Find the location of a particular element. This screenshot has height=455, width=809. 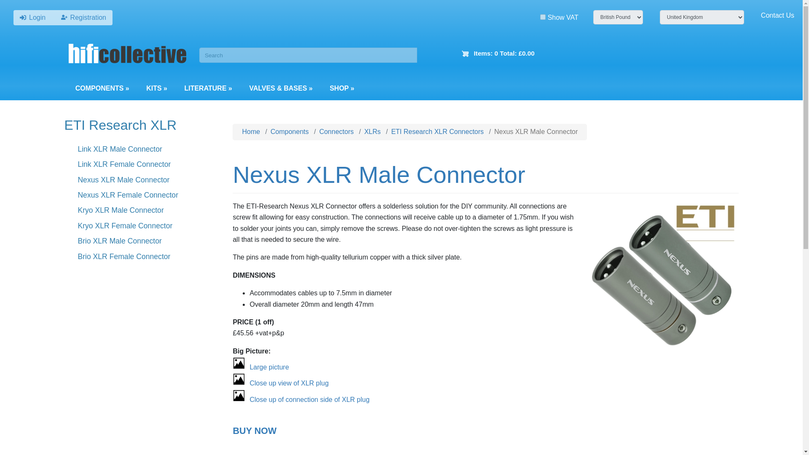

Open image in new window is located at coordinates (289, 383).